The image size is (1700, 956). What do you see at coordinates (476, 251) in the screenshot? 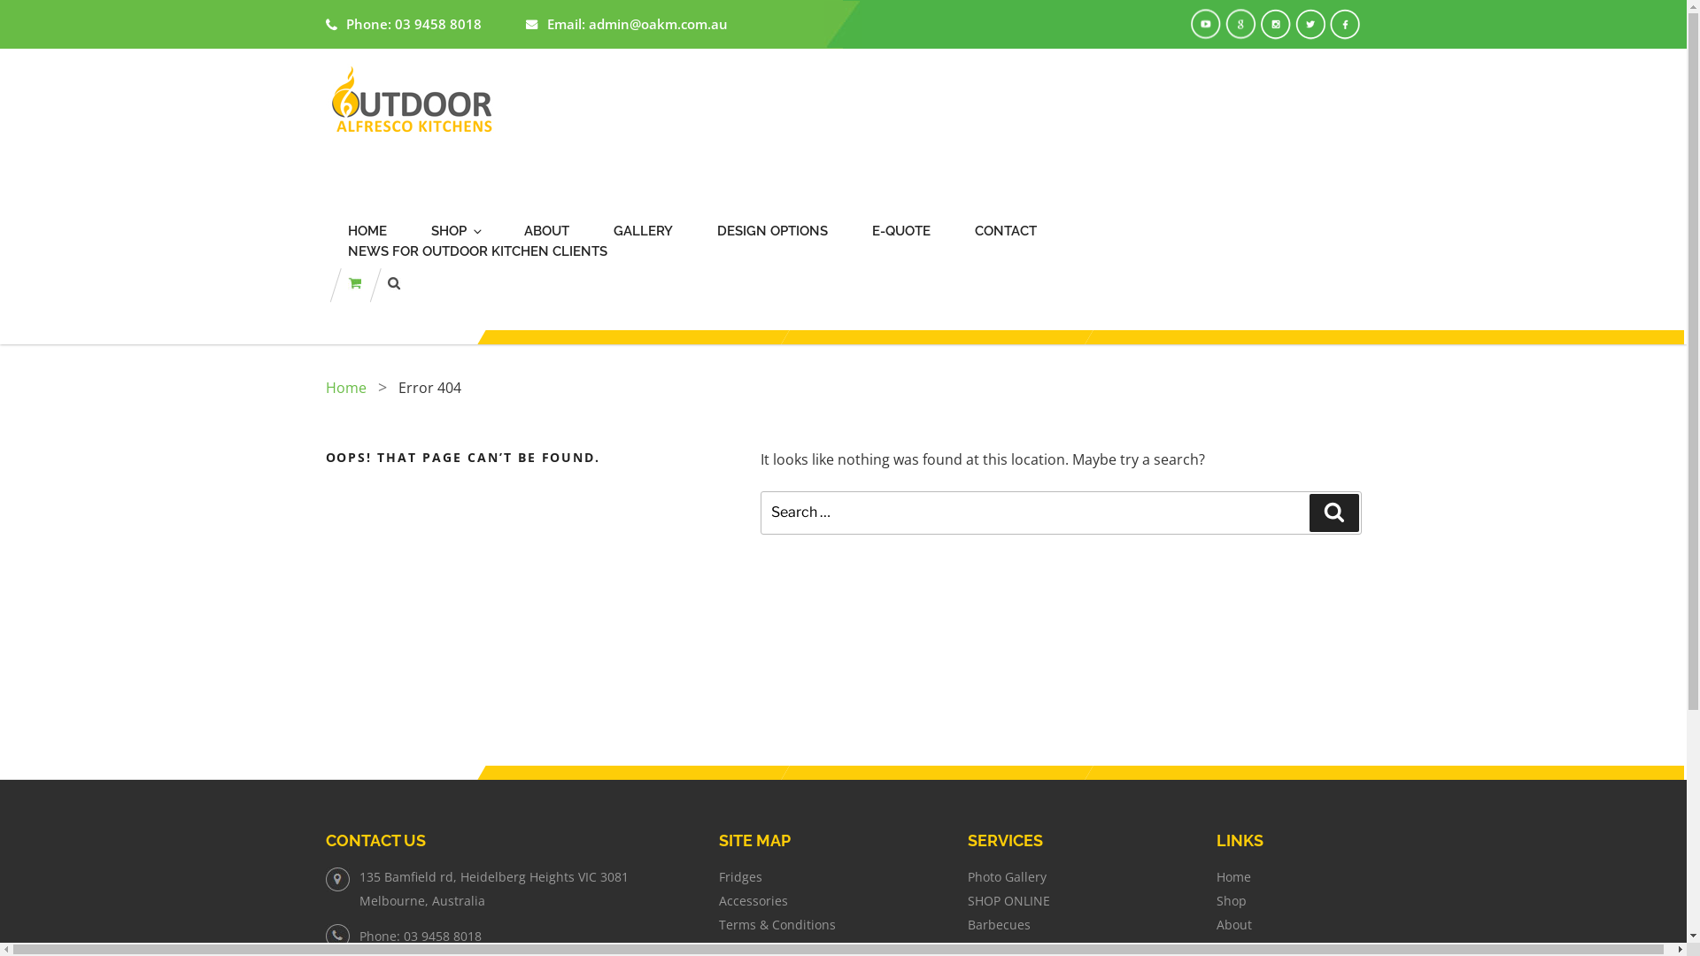
I see `NEWS FOR OUTDOOR KITCHEN CLIENTS` at bounding box center [476, 251].